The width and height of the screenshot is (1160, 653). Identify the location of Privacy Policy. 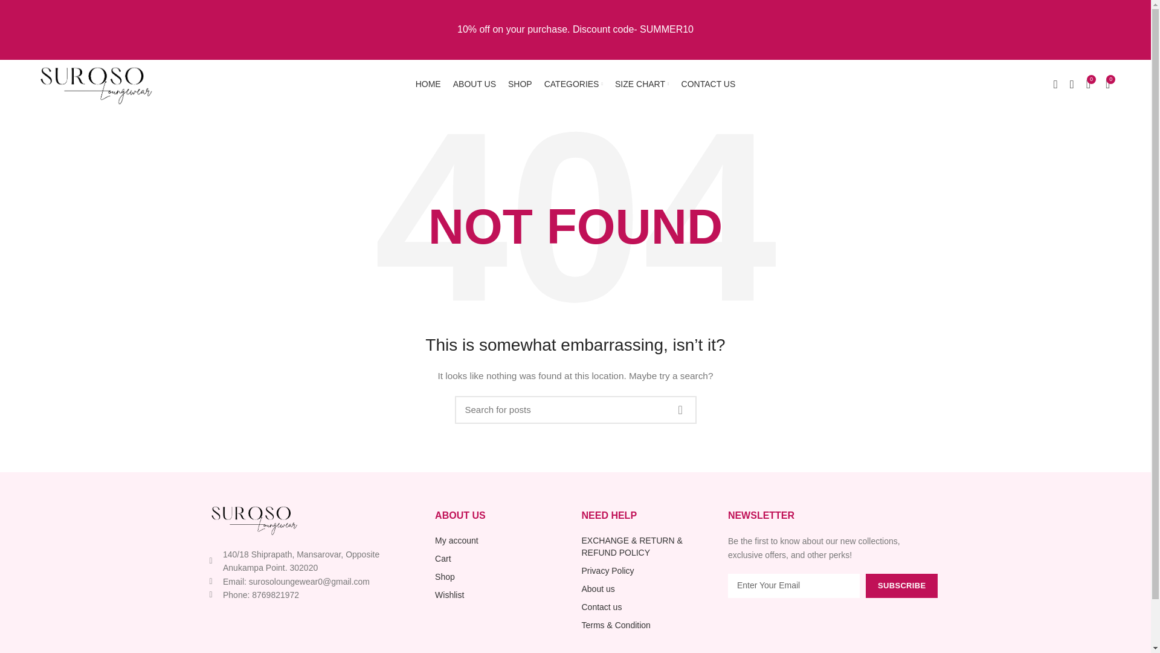
(648, 571).